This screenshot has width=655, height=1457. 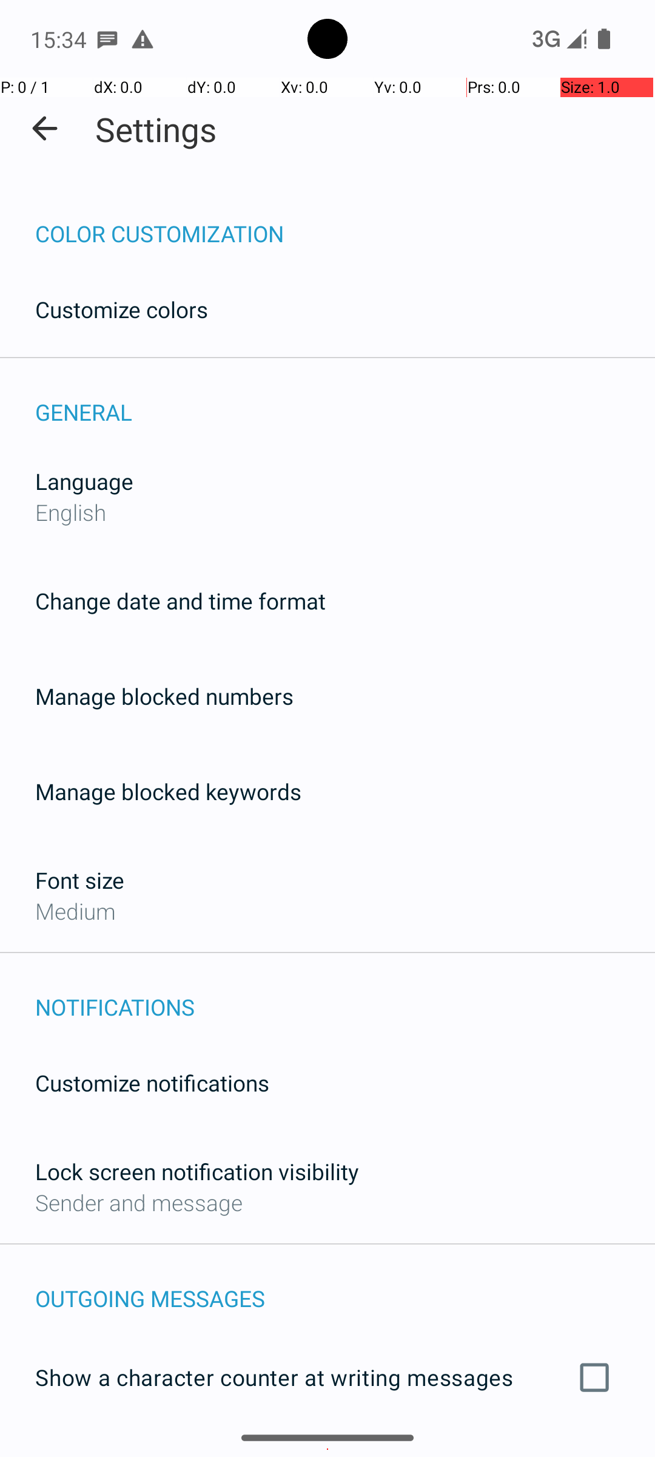 What do you see at coordinates (75, 911) in the screenshot?
I see `Medium` at bounding box center [75, 911].